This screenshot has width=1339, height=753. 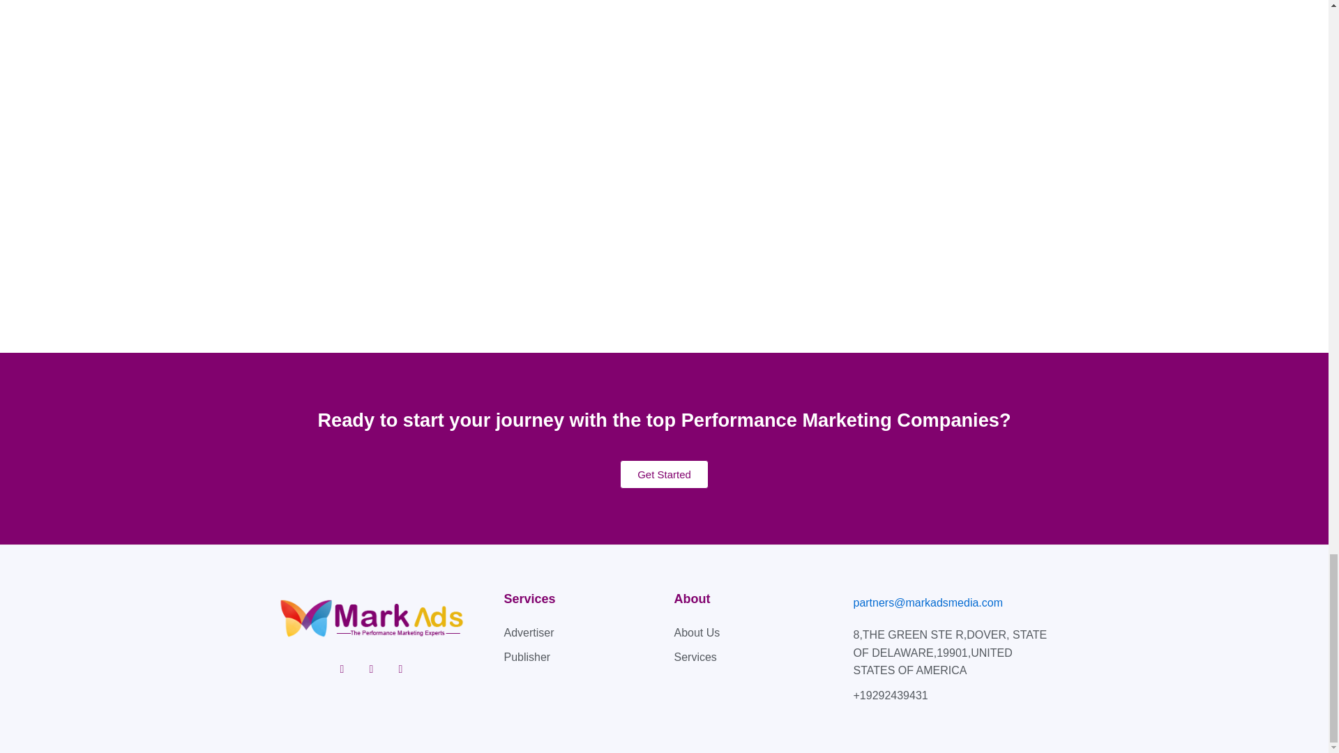 What do you see at coordinates (582, 633) in the screenshot?
I see `Advertiser` at bounding box center [582, 633].